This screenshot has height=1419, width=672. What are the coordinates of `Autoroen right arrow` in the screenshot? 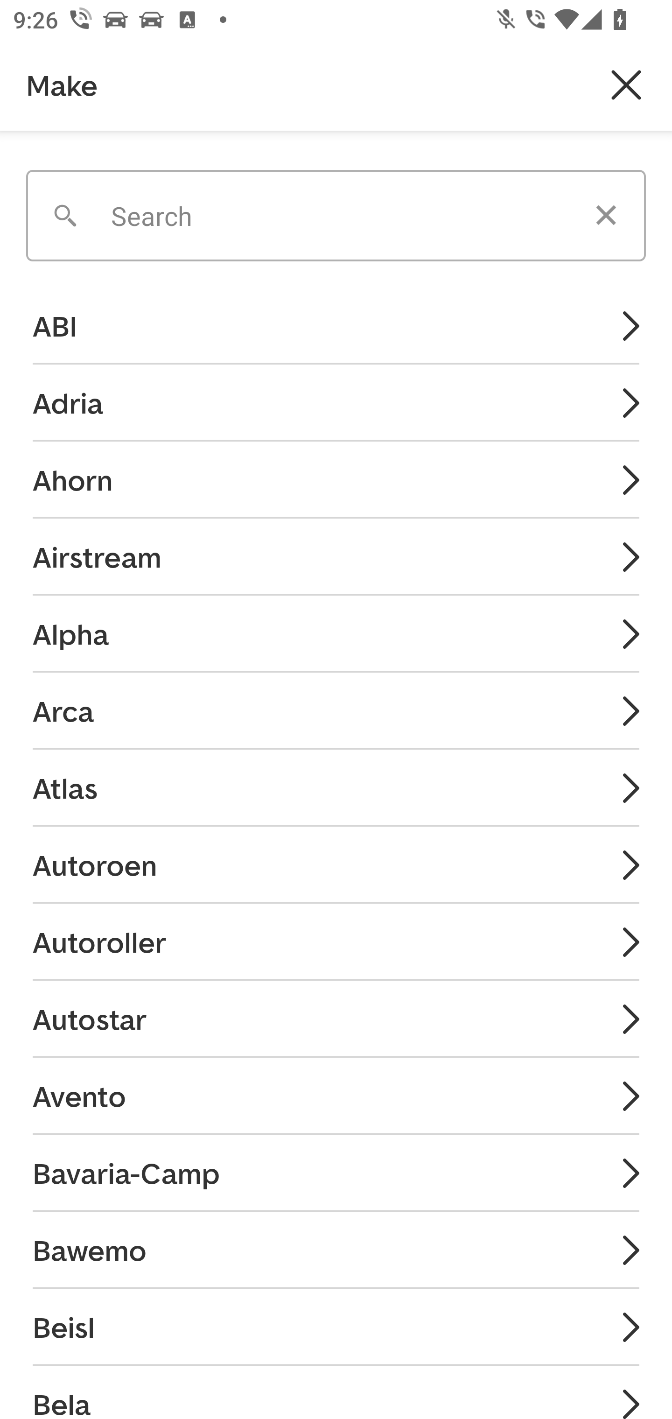 It's located at (336, 864).